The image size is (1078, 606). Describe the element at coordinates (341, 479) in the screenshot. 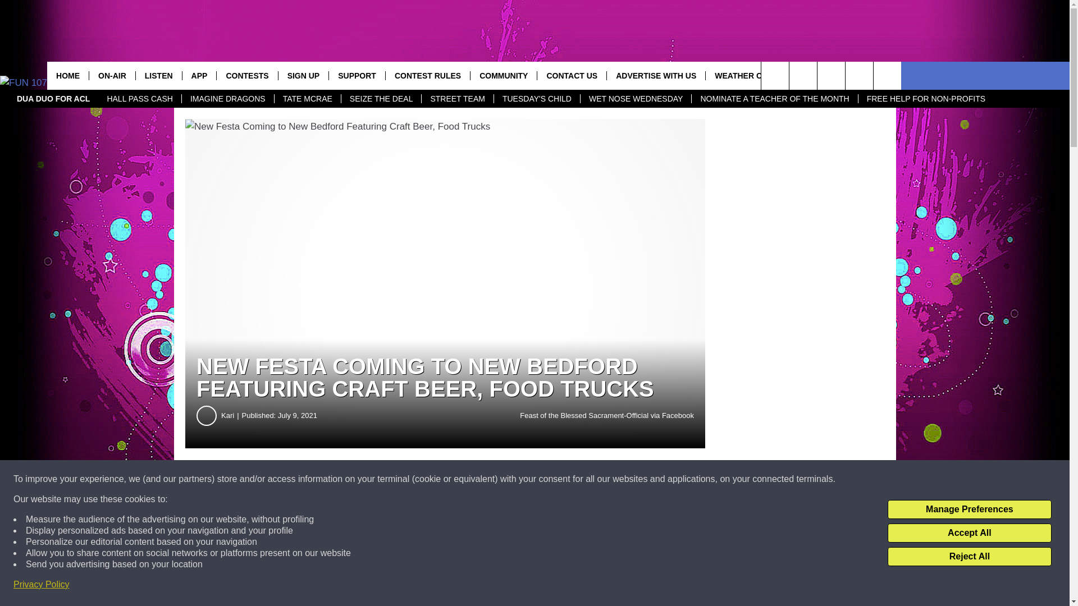

I see `Share on Facebook` at that location.